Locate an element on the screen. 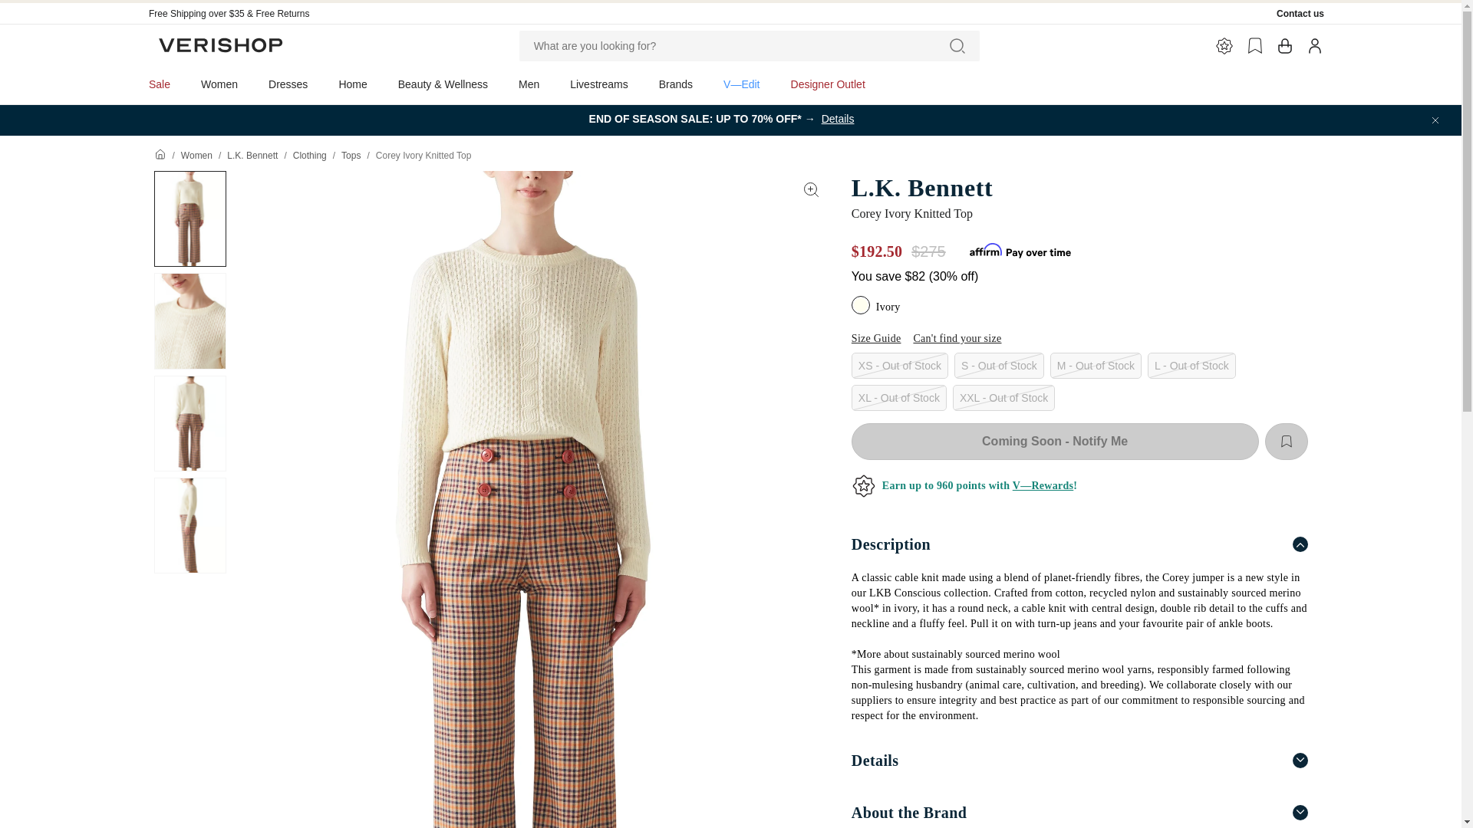 The height and width of the screenshot is (828, 1473). Livestreams is located at coordinates (598, 84).